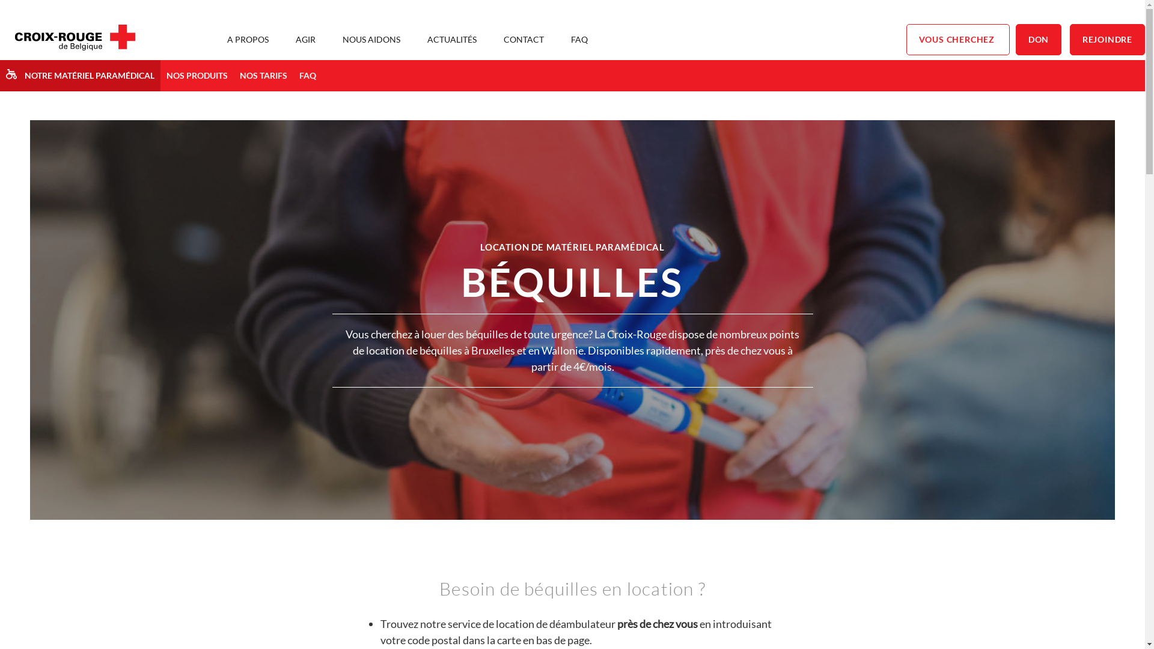 This screenshot has height=649, width=1154. Describe the element at coordinates (1107, 40) in the screenshot. I see `REJOINDRE` at that location.